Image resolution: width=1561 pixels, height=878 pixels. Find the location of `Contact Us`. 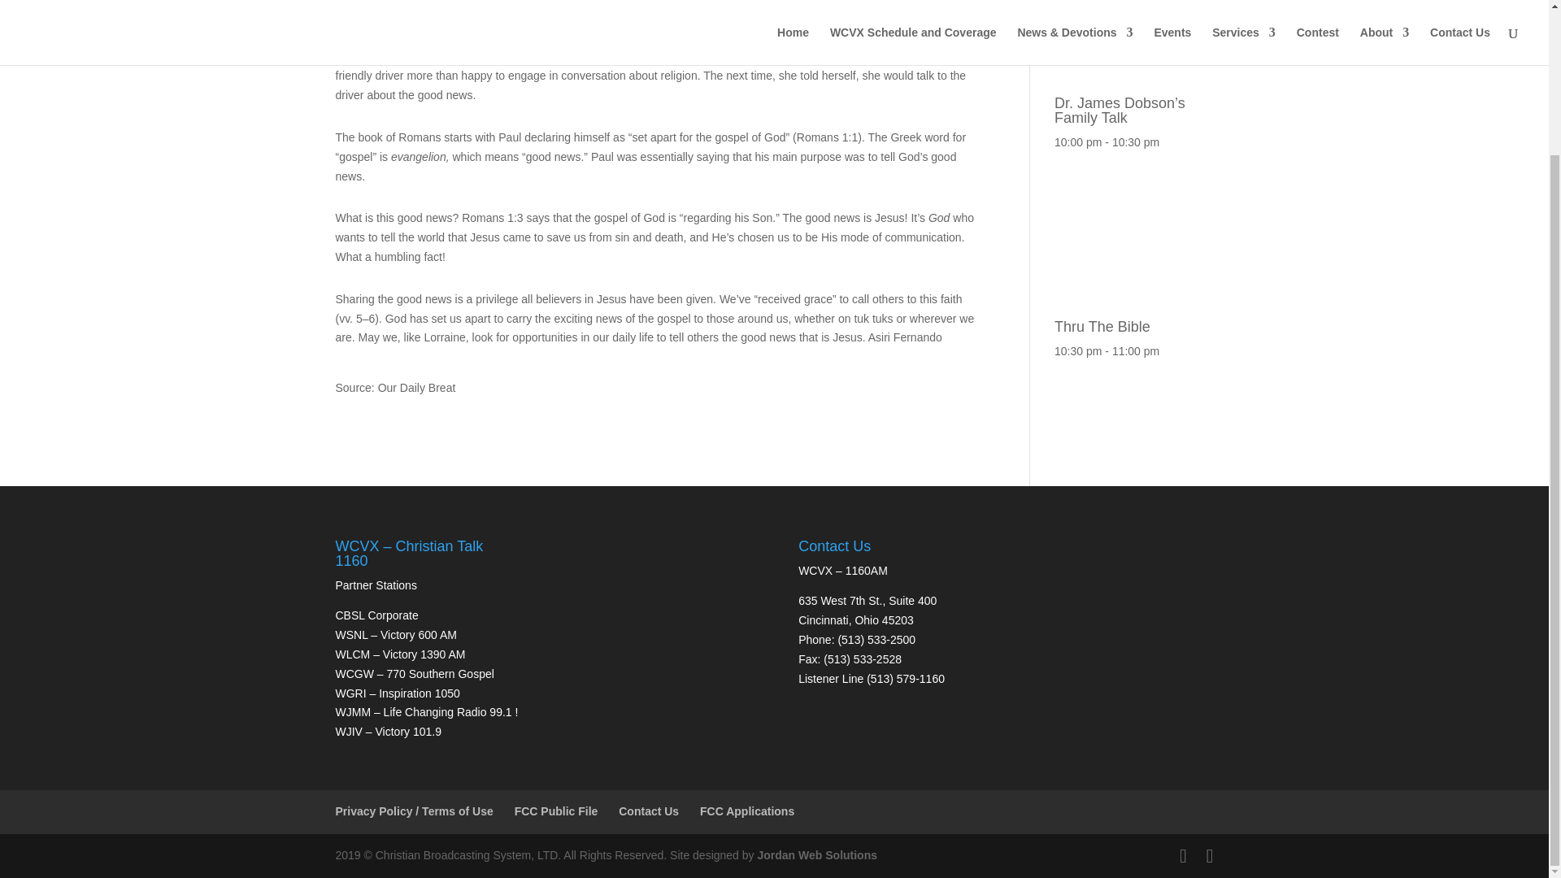

Contact Us is located at coordinates (649, 811).